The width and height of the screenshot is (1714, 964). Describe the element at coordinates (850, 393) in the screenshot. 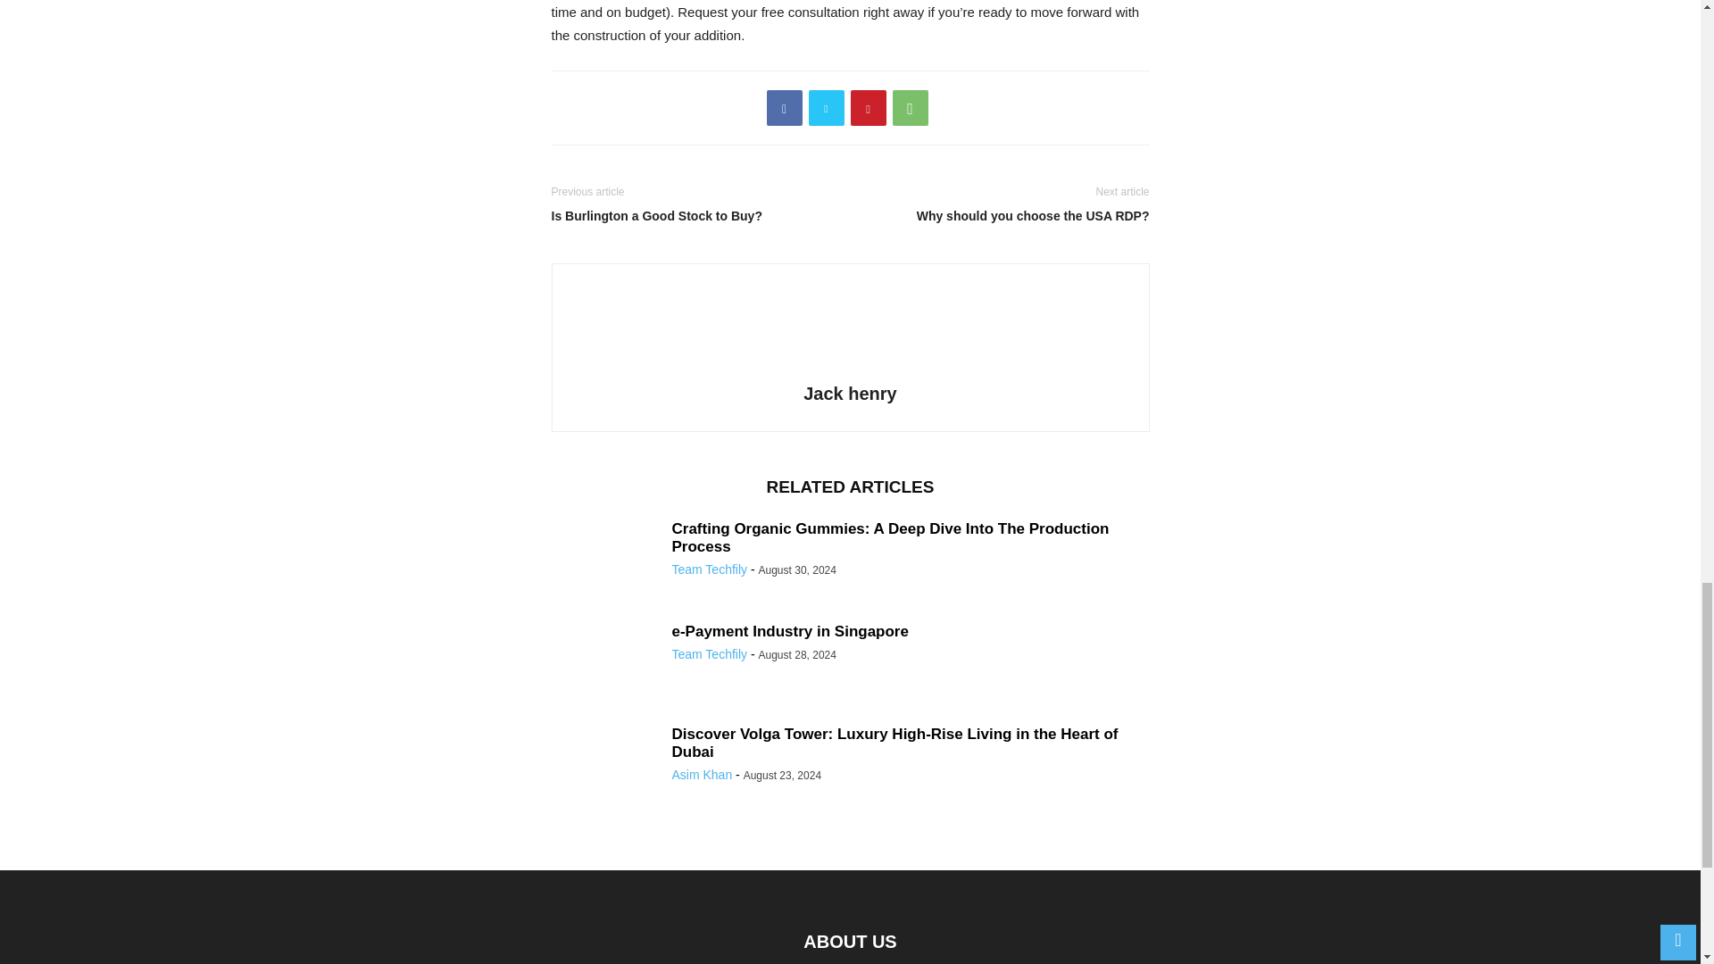

I see `Jack henry` at that location.